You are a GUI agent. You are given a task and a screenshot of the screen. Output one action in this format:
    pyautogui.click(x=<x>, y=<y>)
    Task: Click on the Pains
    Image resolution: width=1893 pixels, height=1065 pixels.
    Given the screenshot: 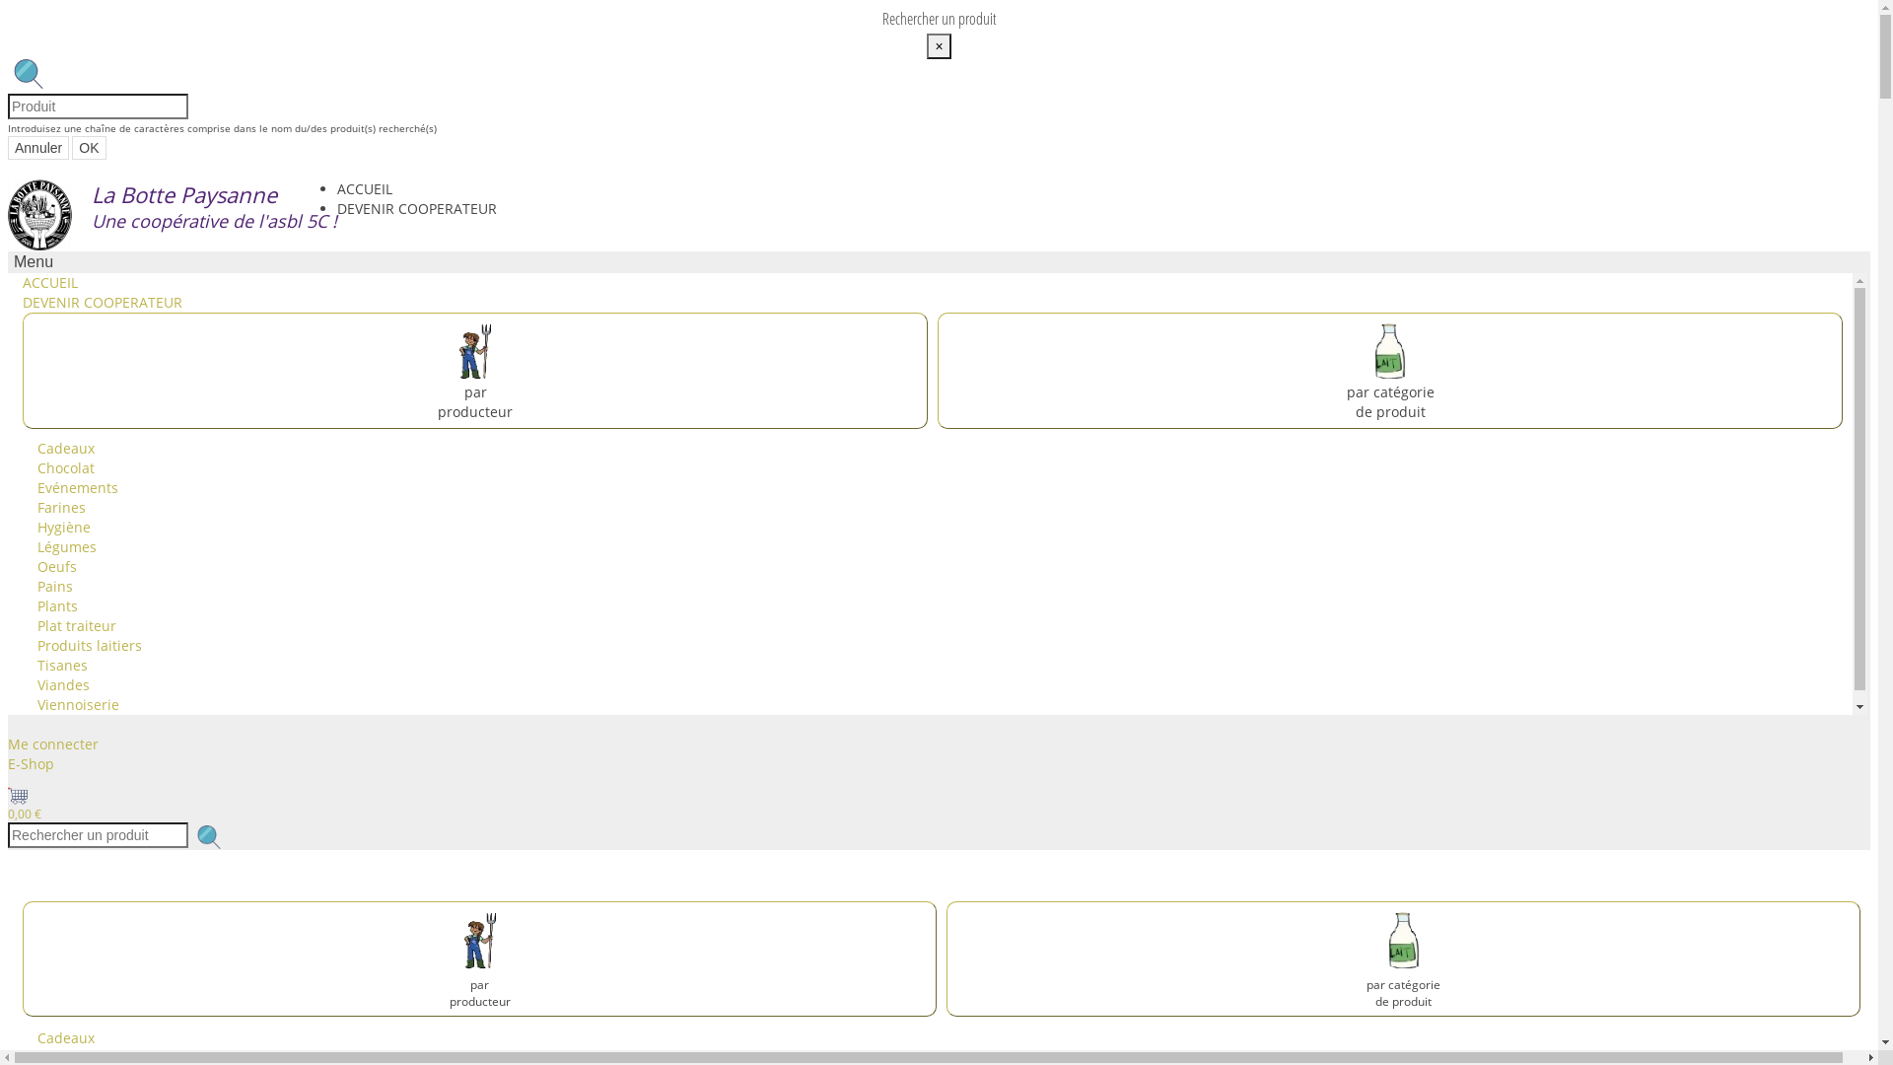 What is the action you would take?
    pyautogui.click(x=55, y=586)
    